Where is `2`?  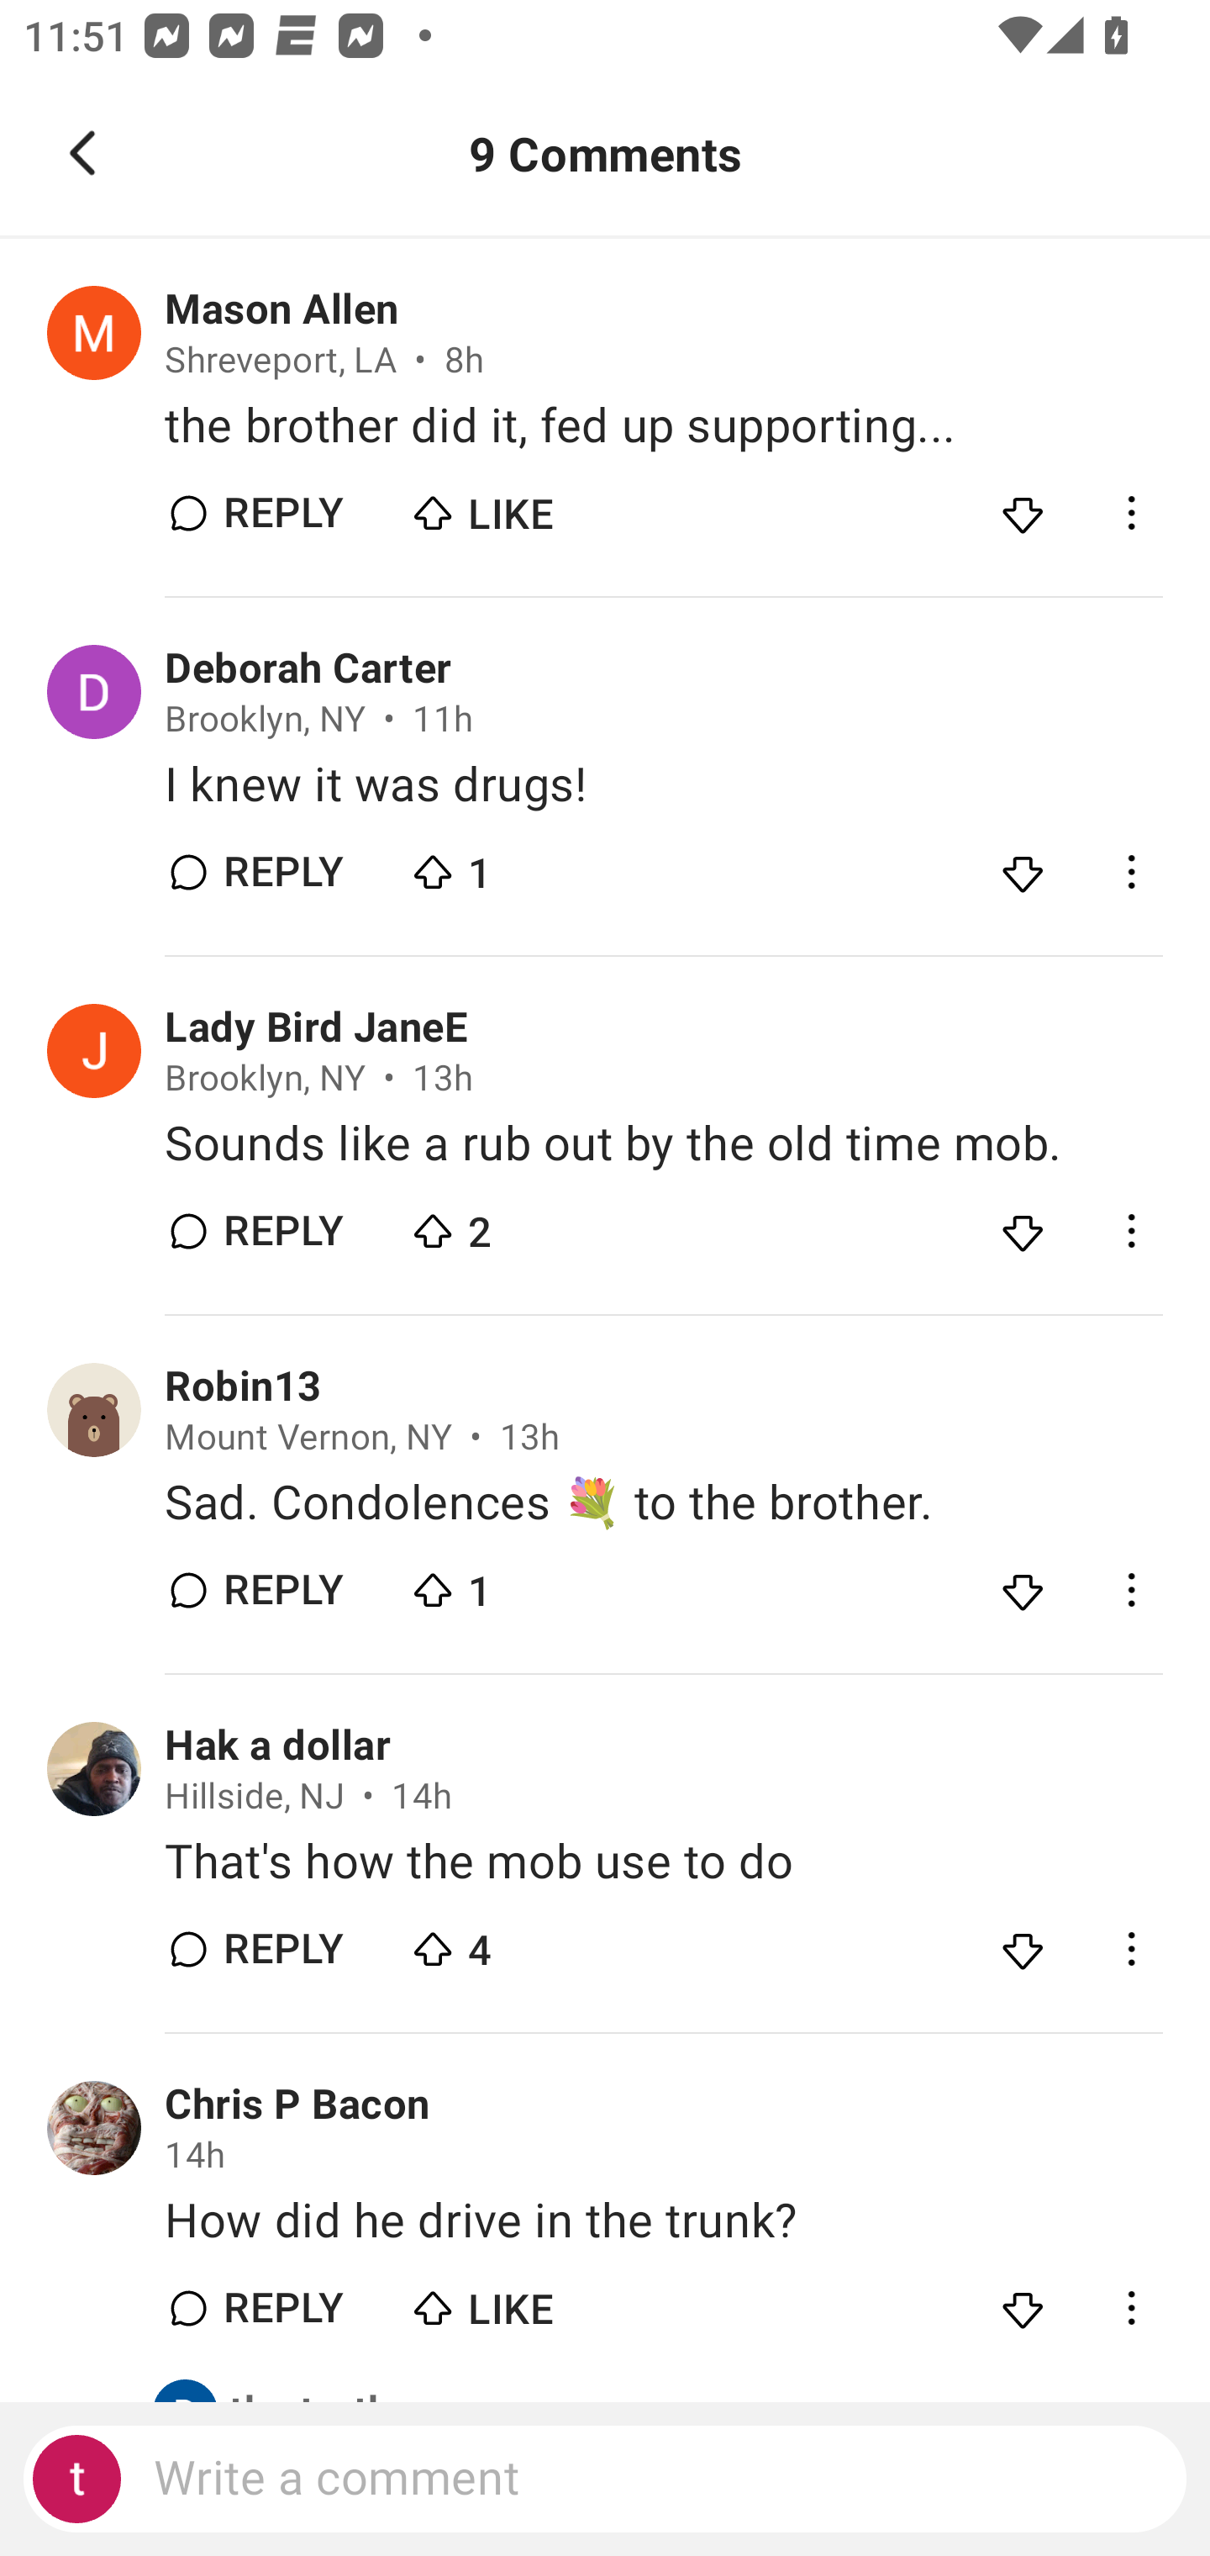
2 is located at coordinates (523, 1224).